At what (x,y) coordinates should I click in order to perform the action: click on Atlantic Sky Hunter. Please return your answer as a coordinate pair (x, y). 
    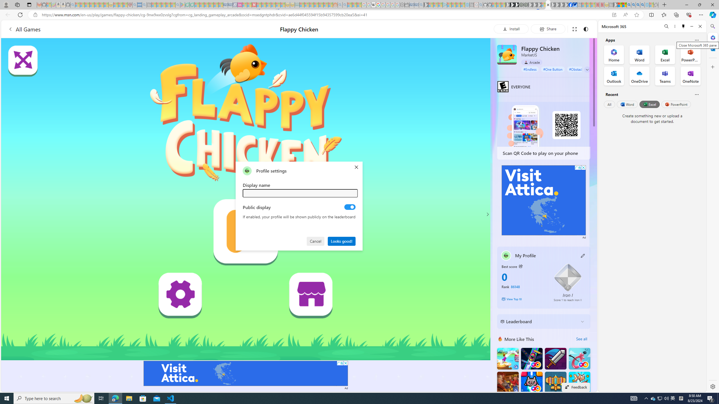
    Looking at the image, I should click on (555, 382).